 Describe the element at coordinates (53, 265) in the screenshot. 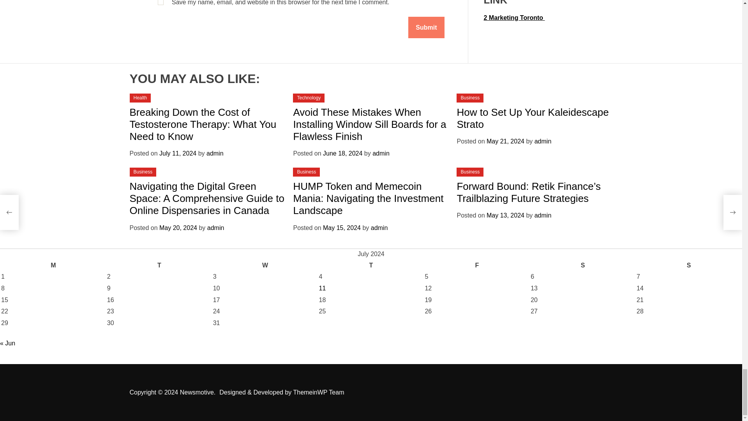

I see `Monday` at that location.